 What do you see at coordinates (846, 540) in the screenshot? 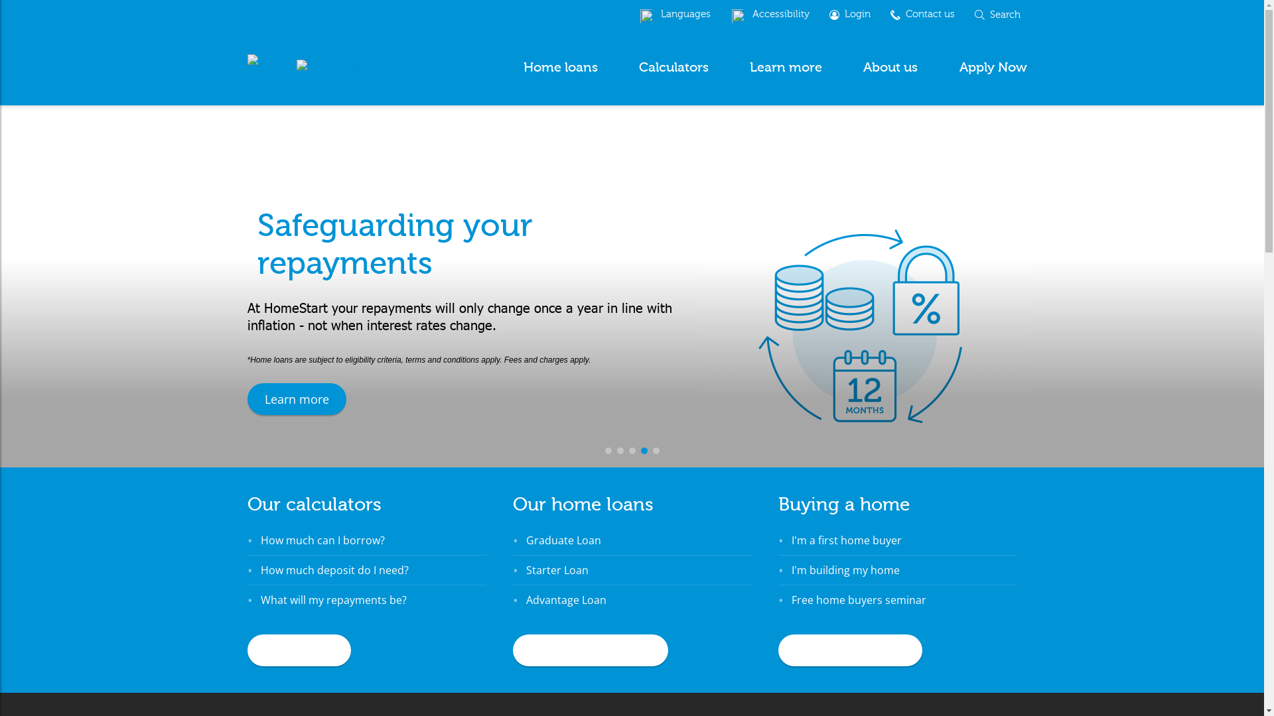
I see `I'm a first home buyer` at bounding box center [846, 540].